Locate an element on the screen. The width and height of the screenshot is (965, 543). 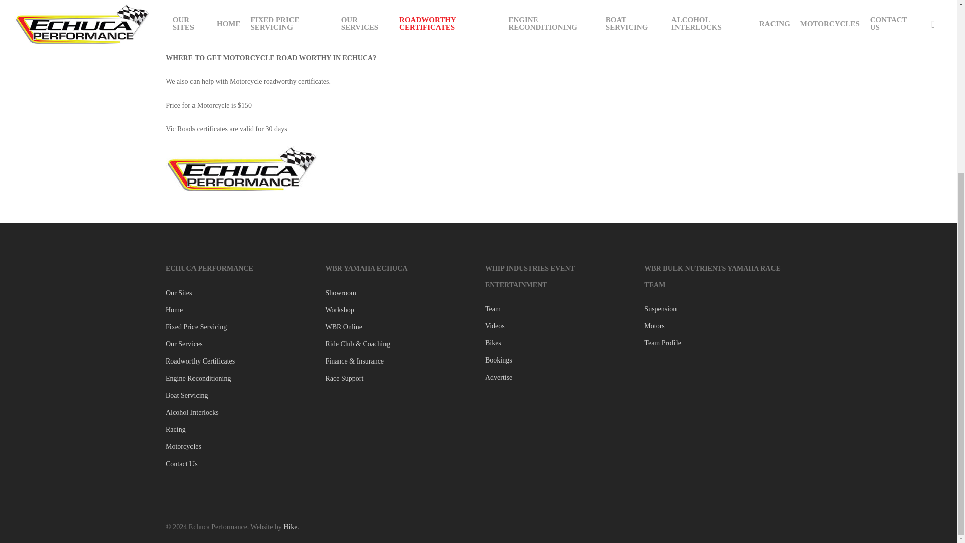
Team is located at coordinates (558, 309).